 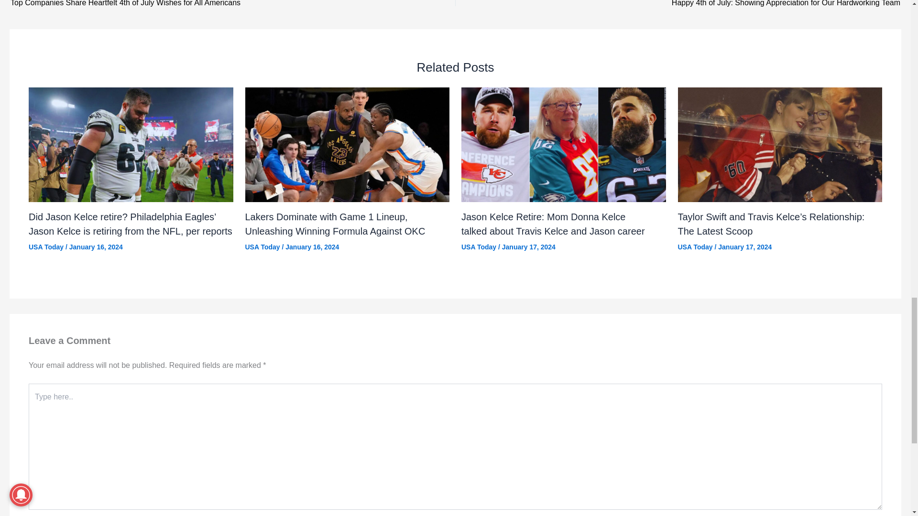 I want to click on USA Today, so click(x=262, y=247).